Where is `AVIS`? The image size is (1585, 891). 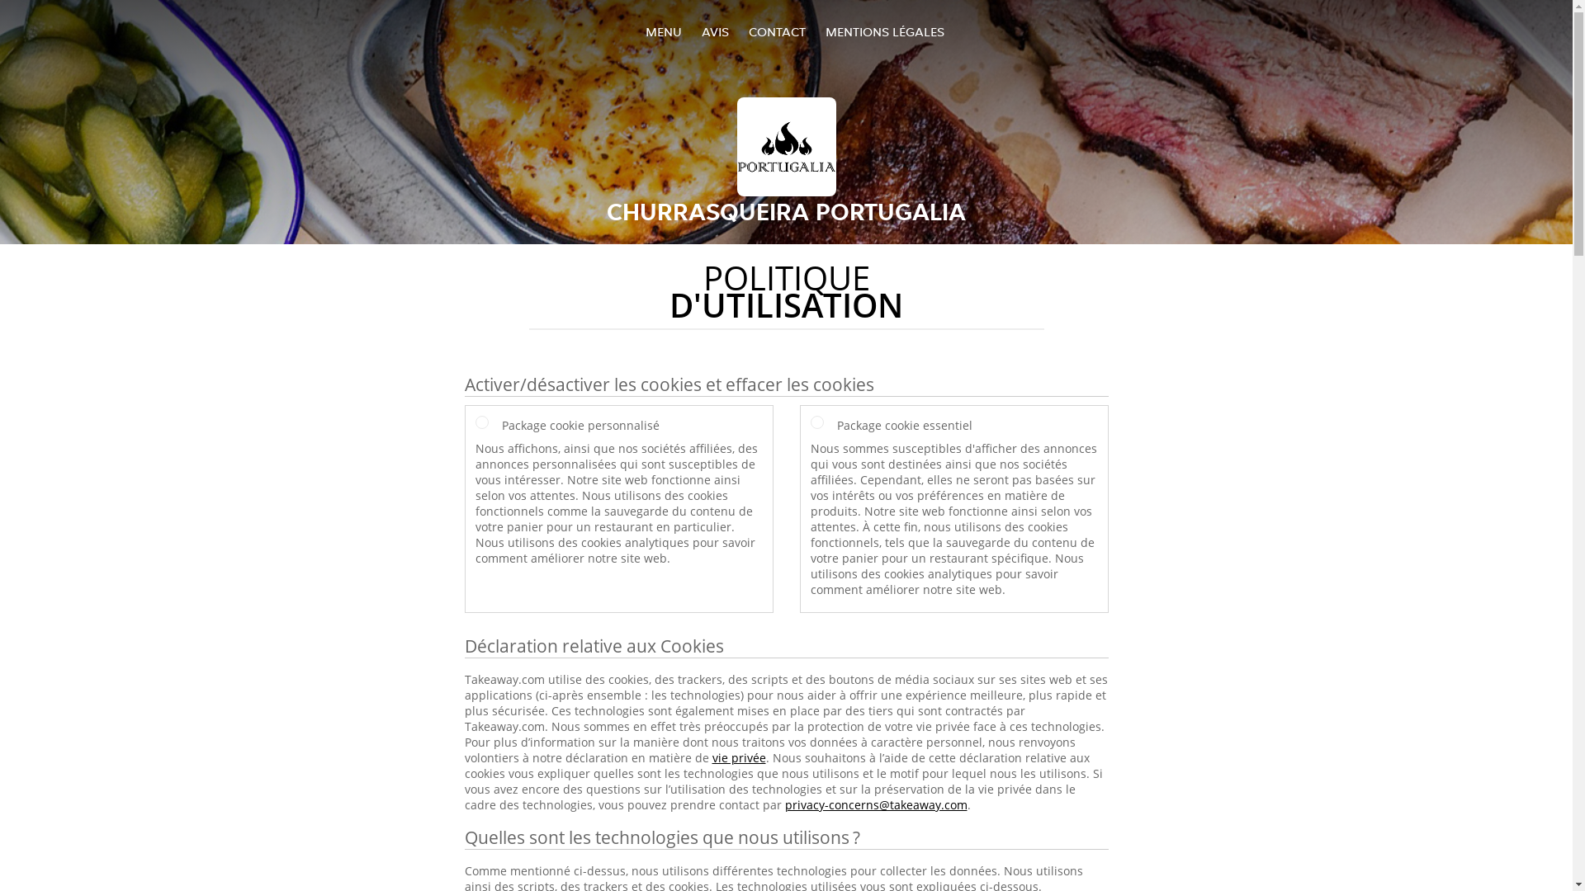 AVIS is located at coordinates (715, 31).